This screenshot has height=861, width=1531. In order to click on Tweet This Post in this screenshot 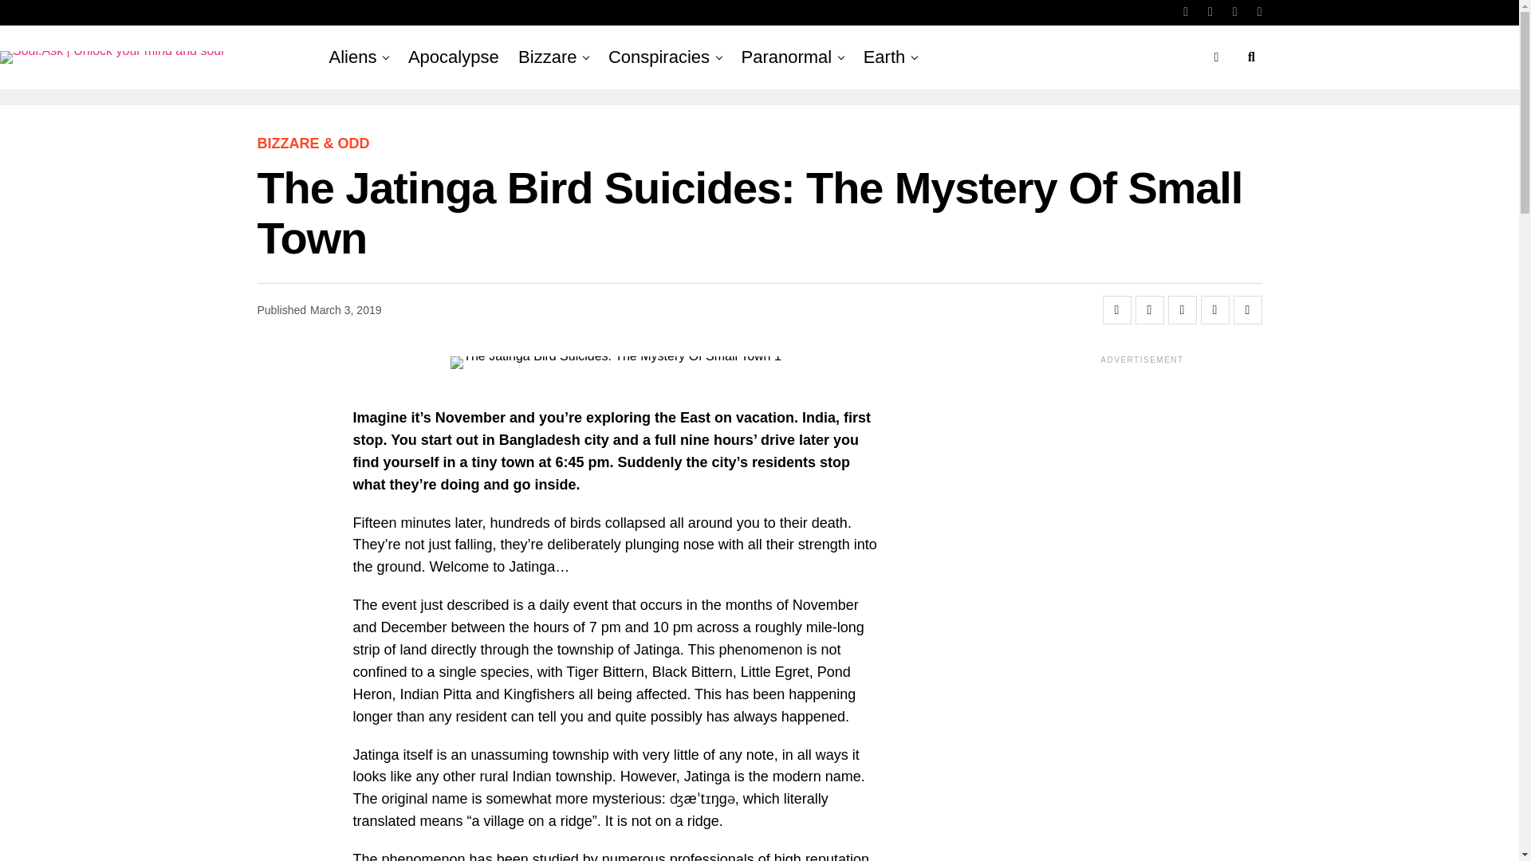, I will do `click(1150, 310)`.